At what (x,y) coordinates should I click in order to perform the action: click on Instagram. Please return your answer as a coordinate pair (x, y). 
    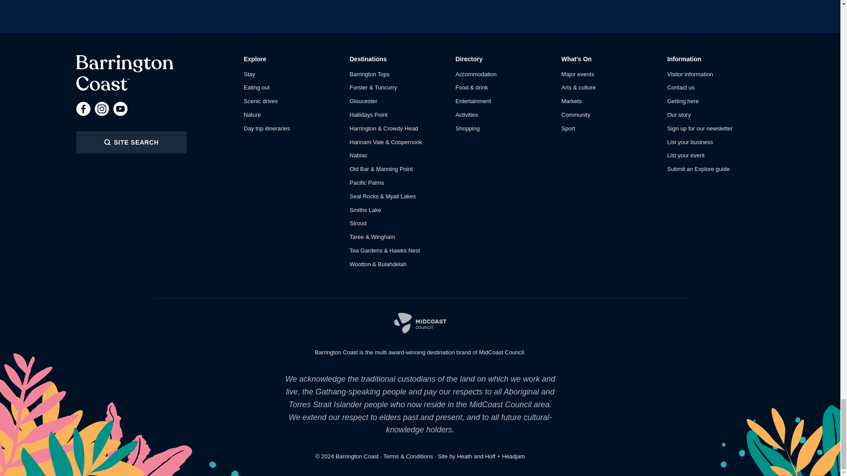
    Looking at the image, I should click on (101, 109).